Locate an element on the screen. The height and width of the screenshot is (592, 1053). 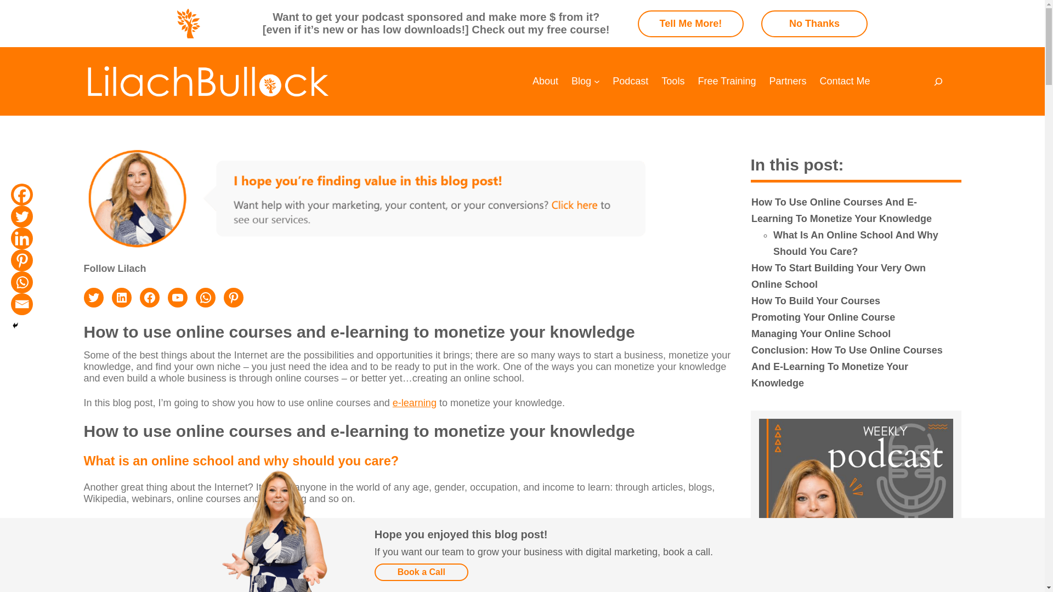
Linkedin is located at coordinates (21, 238).